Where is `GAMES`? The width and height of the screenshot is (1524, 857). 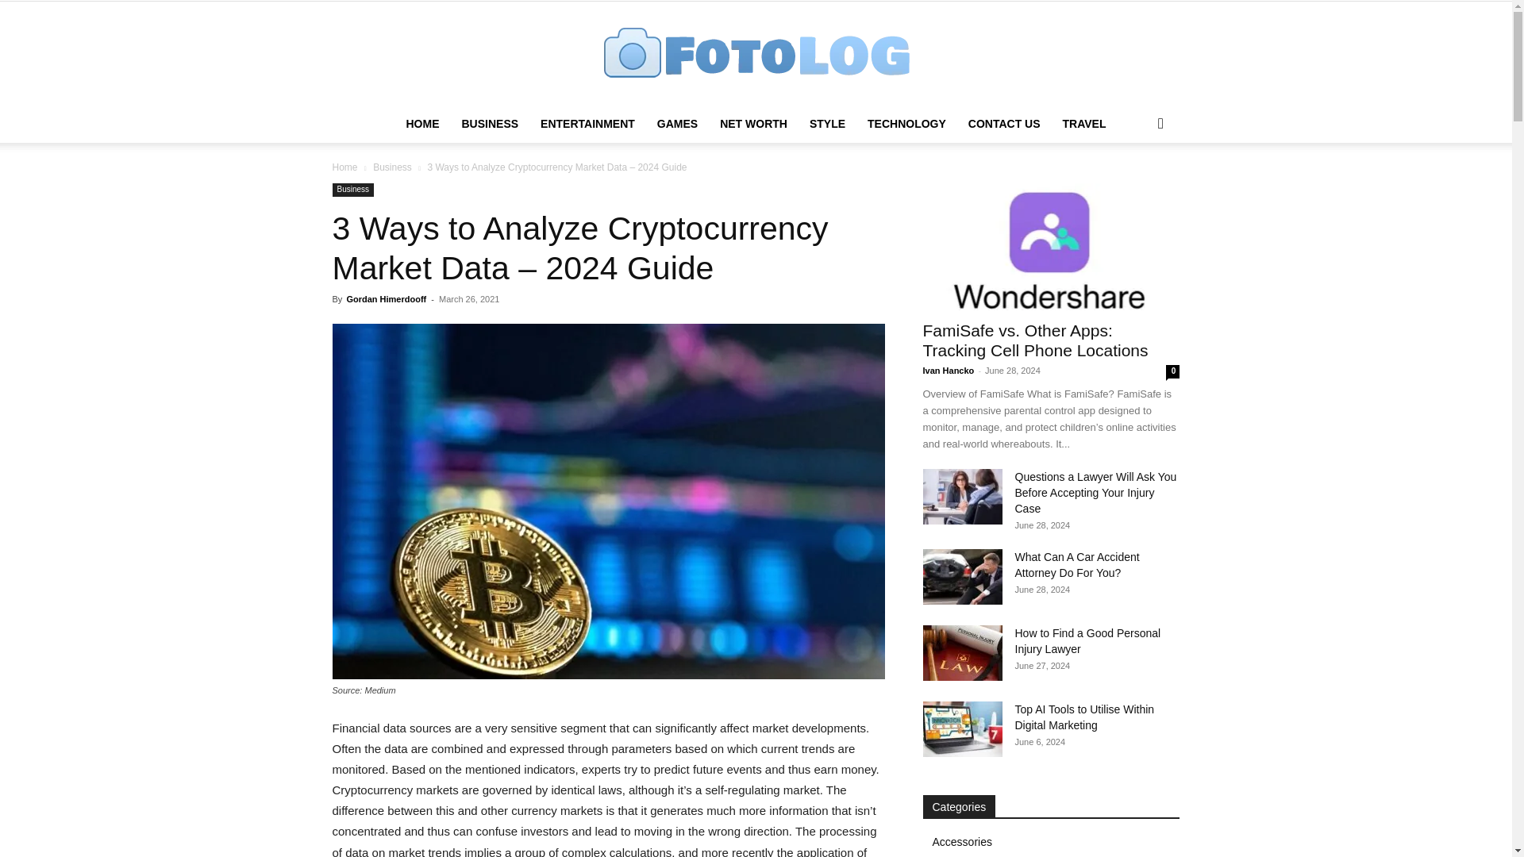
GAMES is located at coordinates (677, 124).